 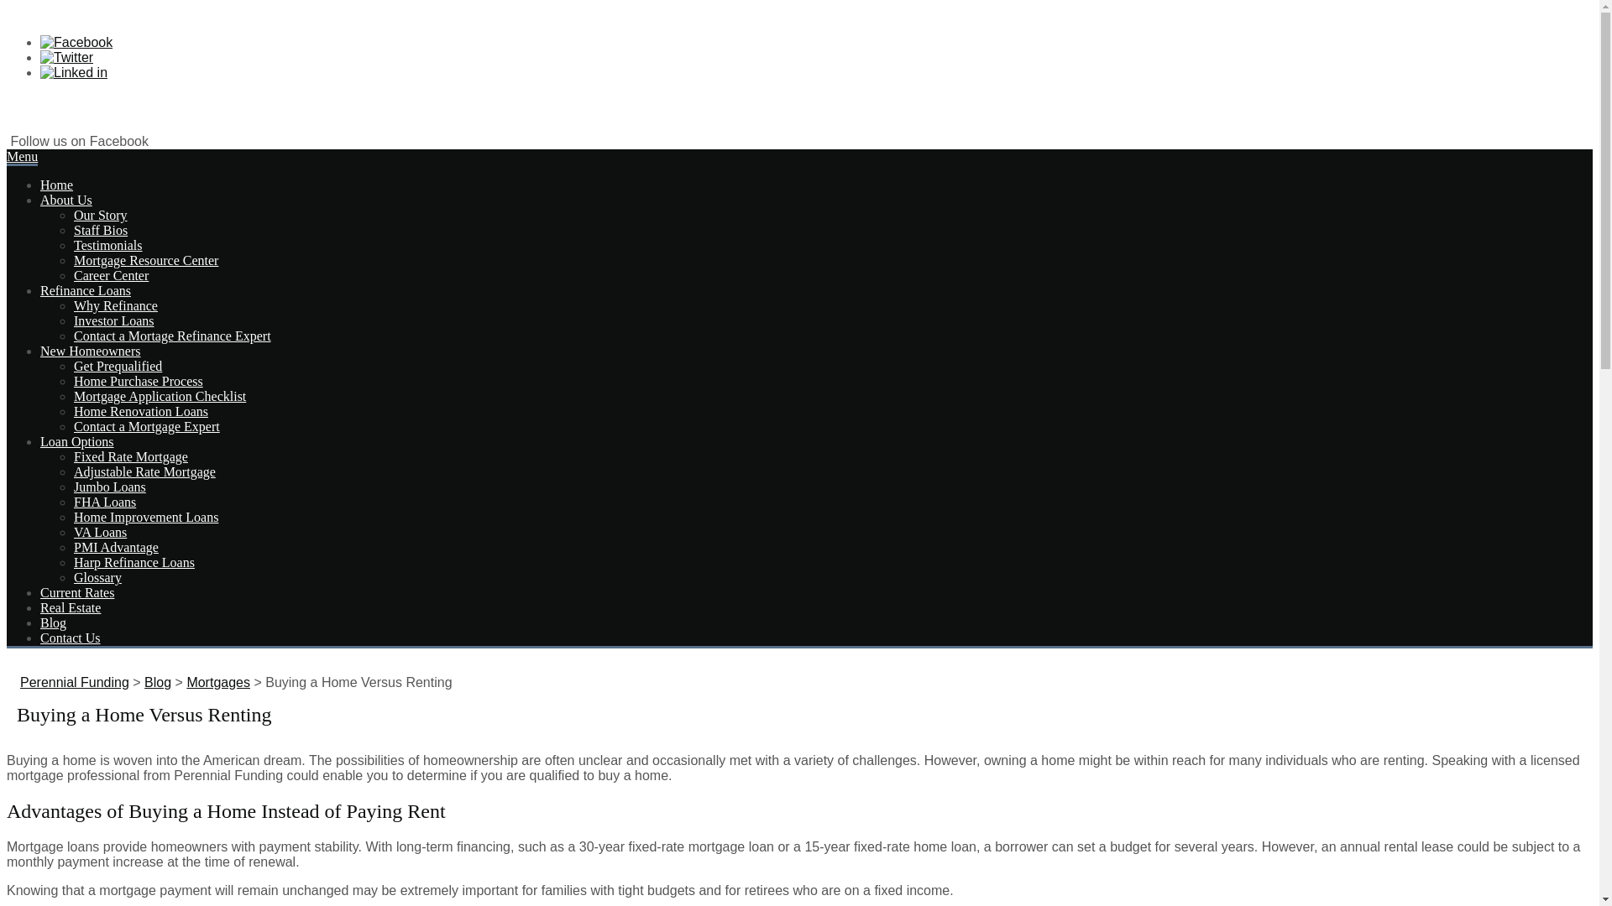 I want to click on Go to Blog., so click(x=158, y=681).